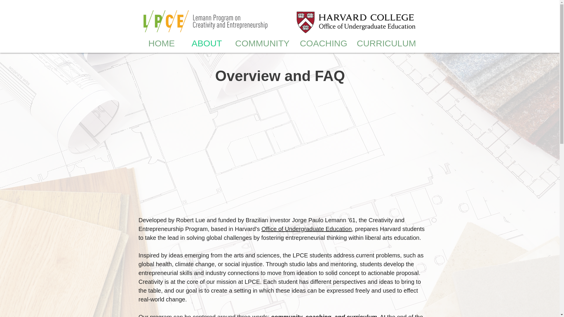  Describe the element at coordinates (307, 229) in the screenshot. I see `Office of Undergraduate Education` at that location.